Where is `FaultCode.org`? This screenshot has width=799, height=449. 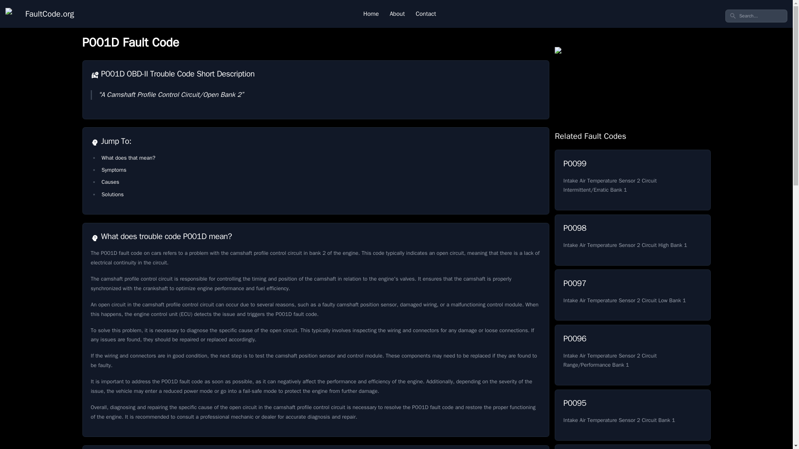
FaultCode.org is located at coordinates (128, 158).